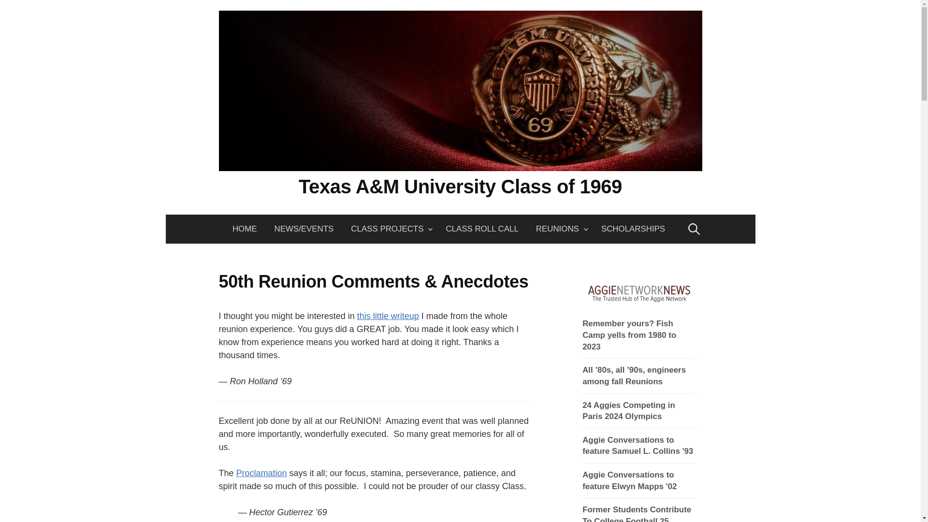 This screenshot has width=928, height=522. What do you see at coordinates (249, 229) in the screenshot?
I see `HOME` at bounding box center [249, 229].